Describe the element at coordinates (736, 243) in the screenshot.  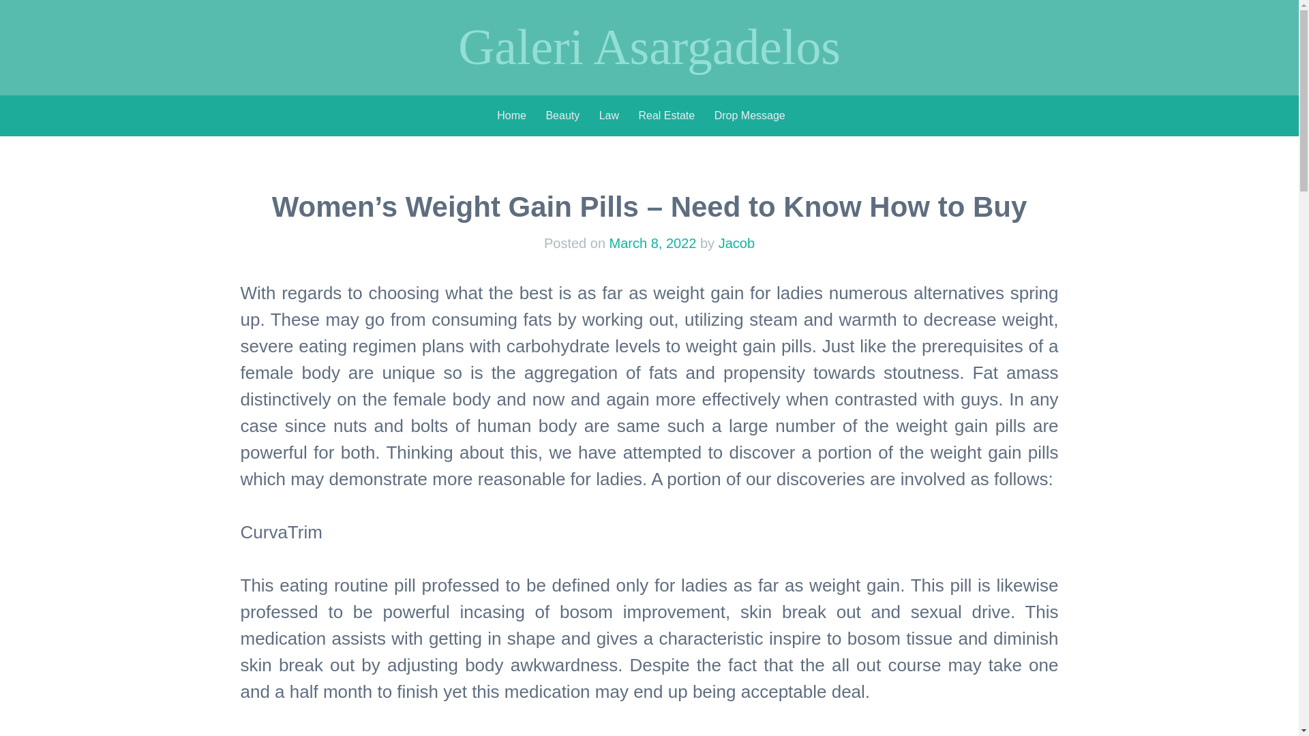
I see `Jacob` at that location.